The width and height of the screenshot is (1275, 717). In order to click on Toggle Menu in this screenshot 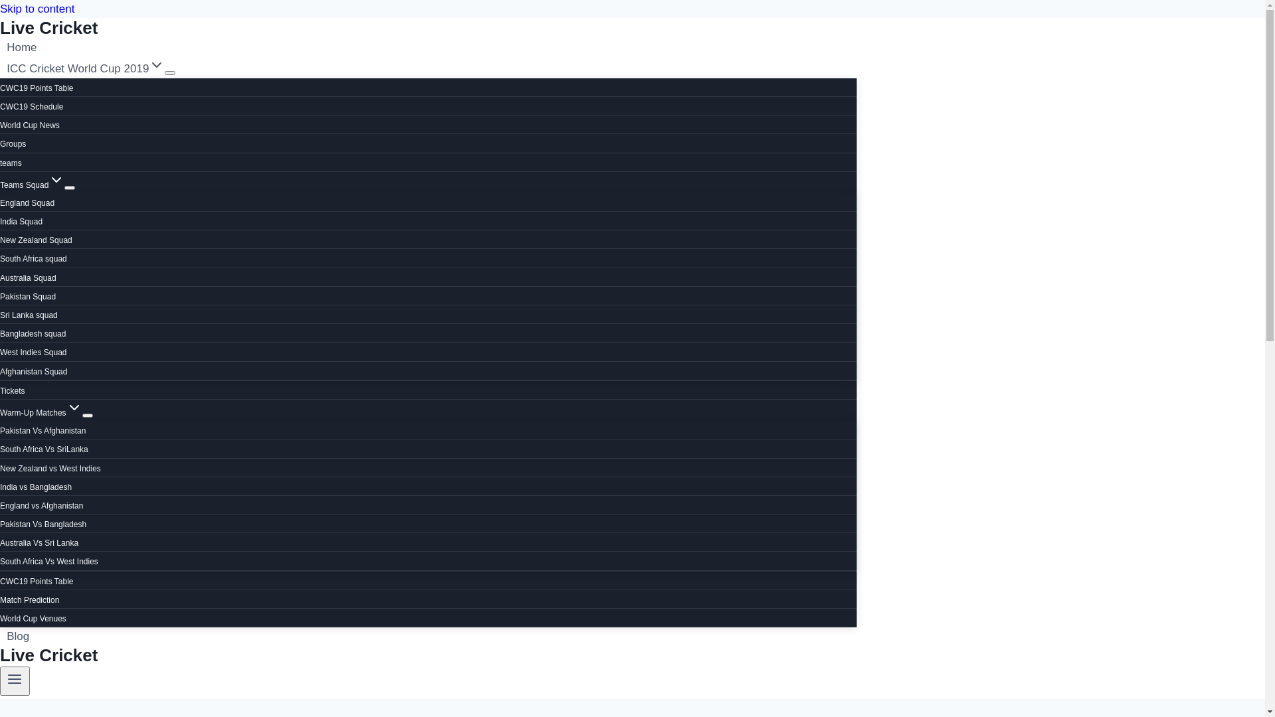, I will do `click(15, 681)`.